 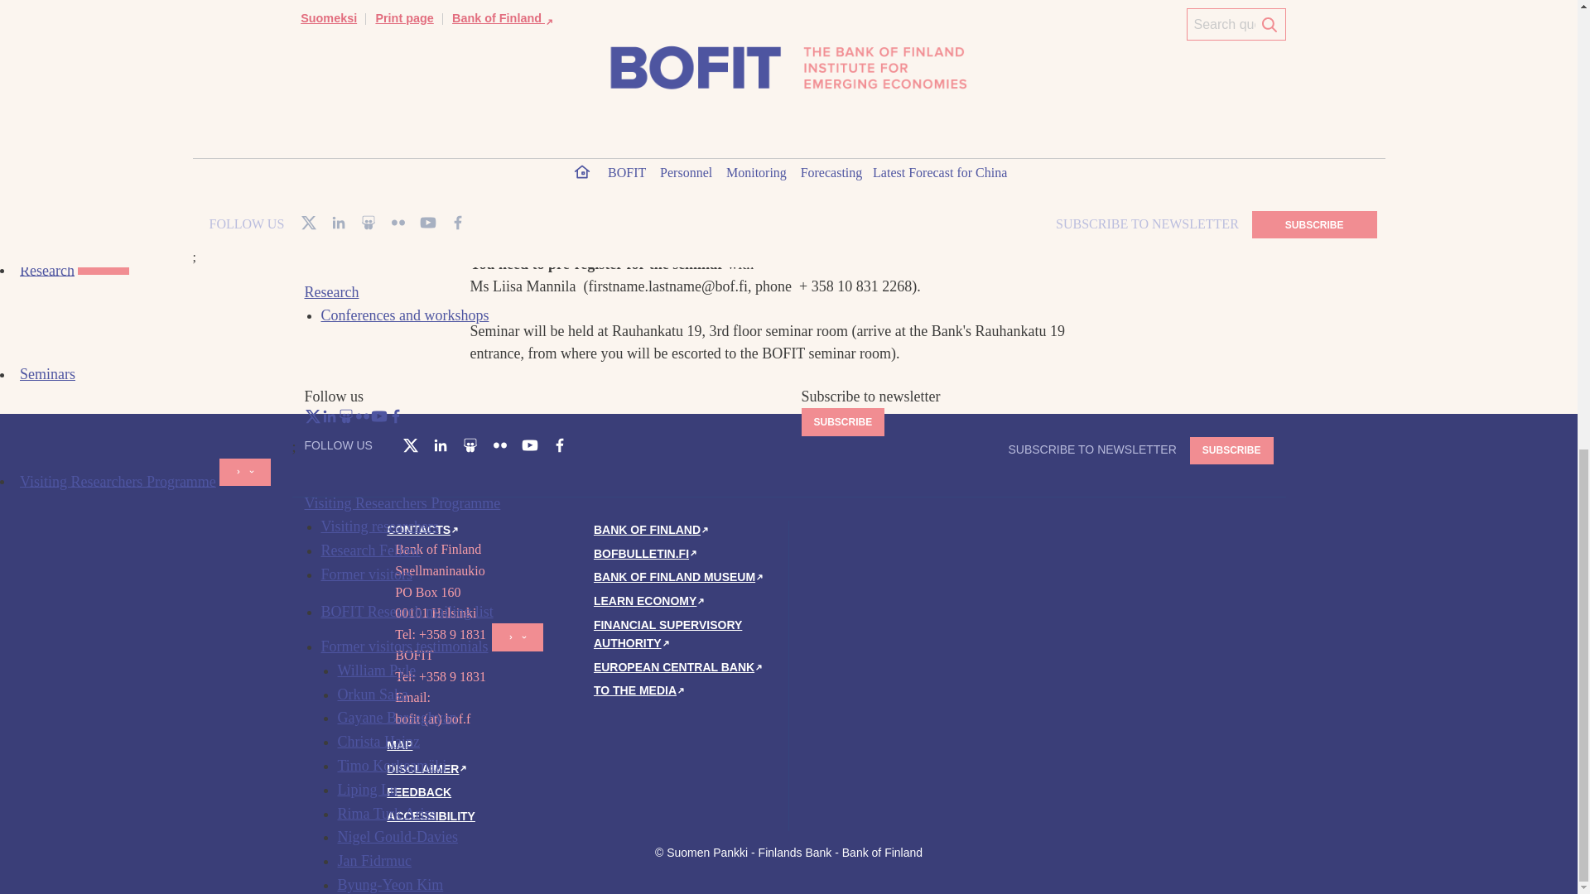 What do you see at coordinates (431, 816) in the screenshot?
I see `Accessibility` at bounding box center [431, 816].